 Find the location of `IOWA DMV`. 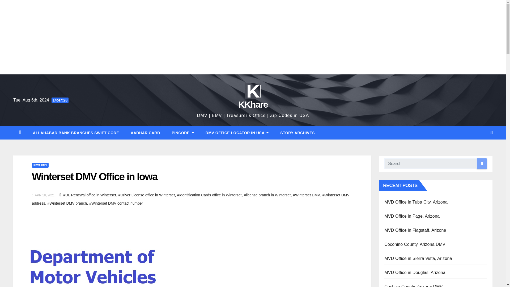

IOWA DMV is located at coordinates (40, 165).